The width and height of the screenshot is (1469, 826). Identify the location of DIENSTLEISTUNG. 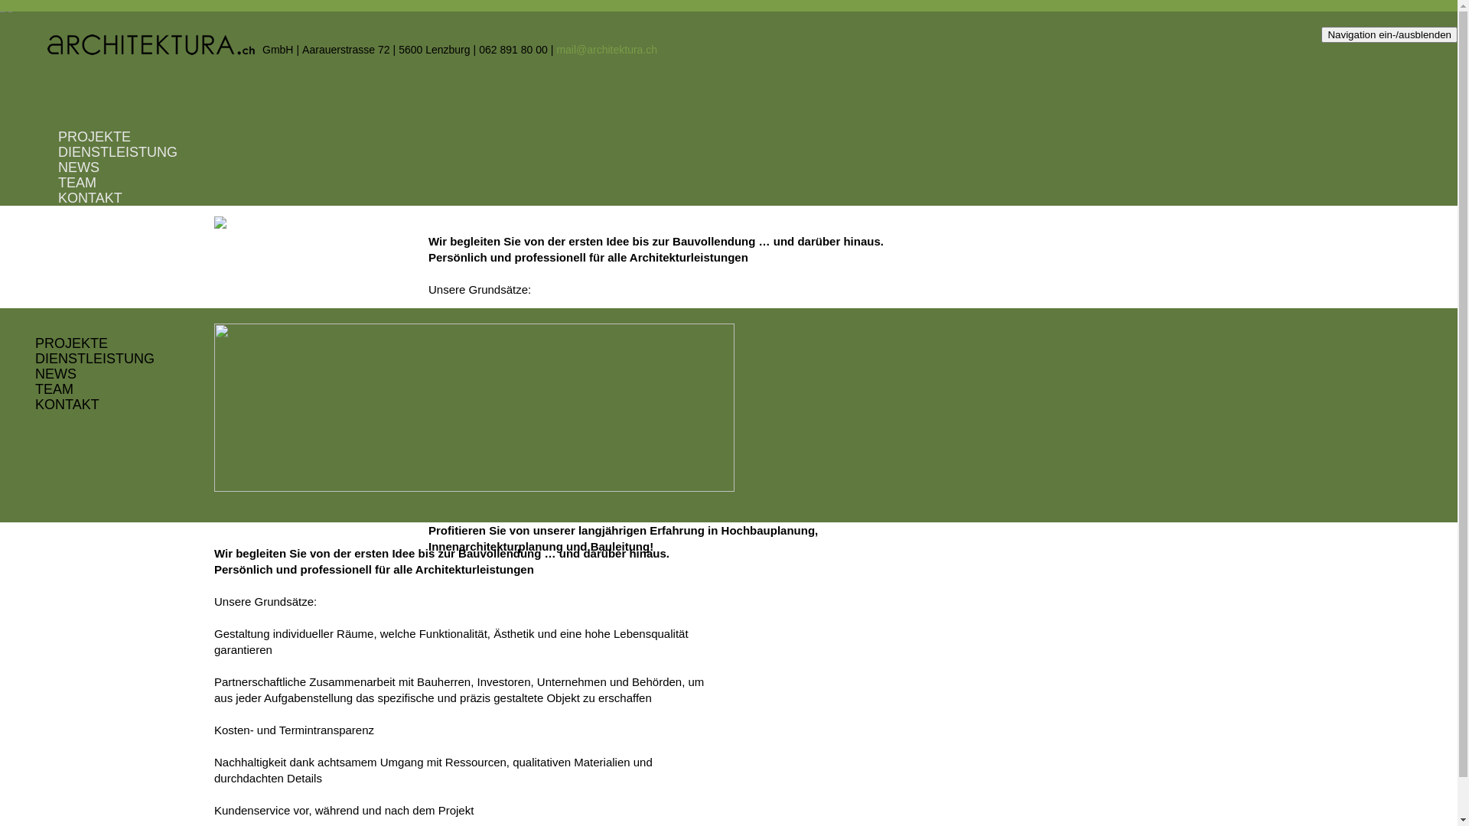
(95, 358).